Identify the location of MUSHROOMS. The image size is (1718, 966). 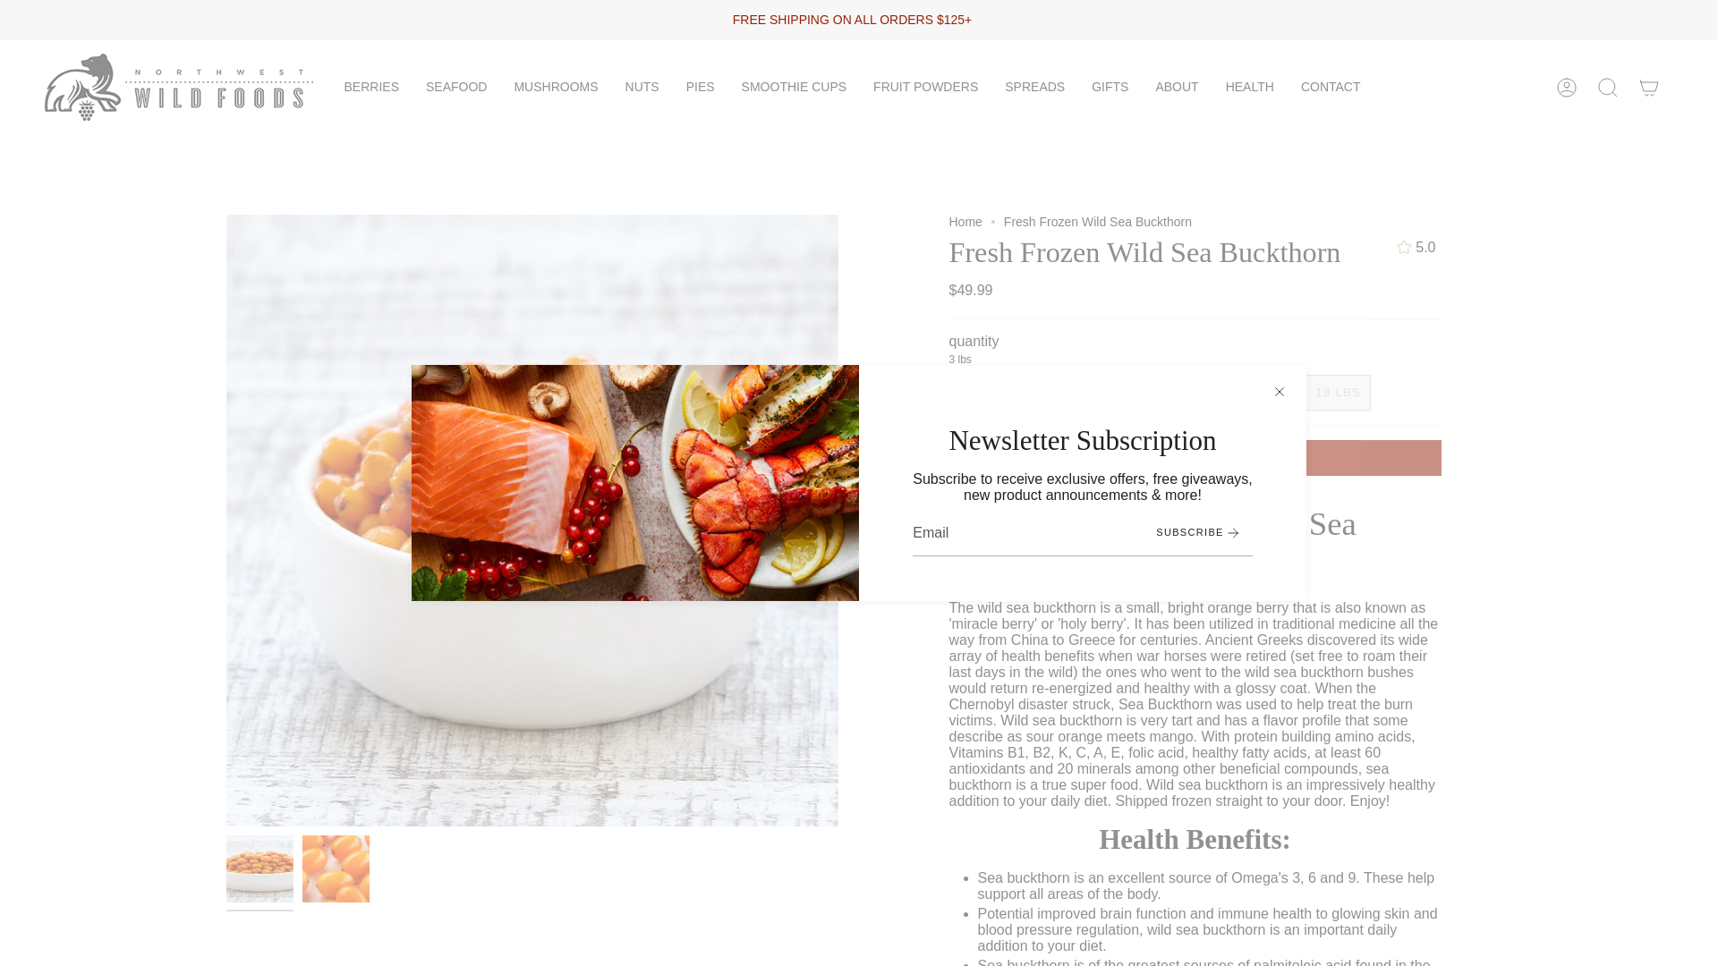
(555, 88).